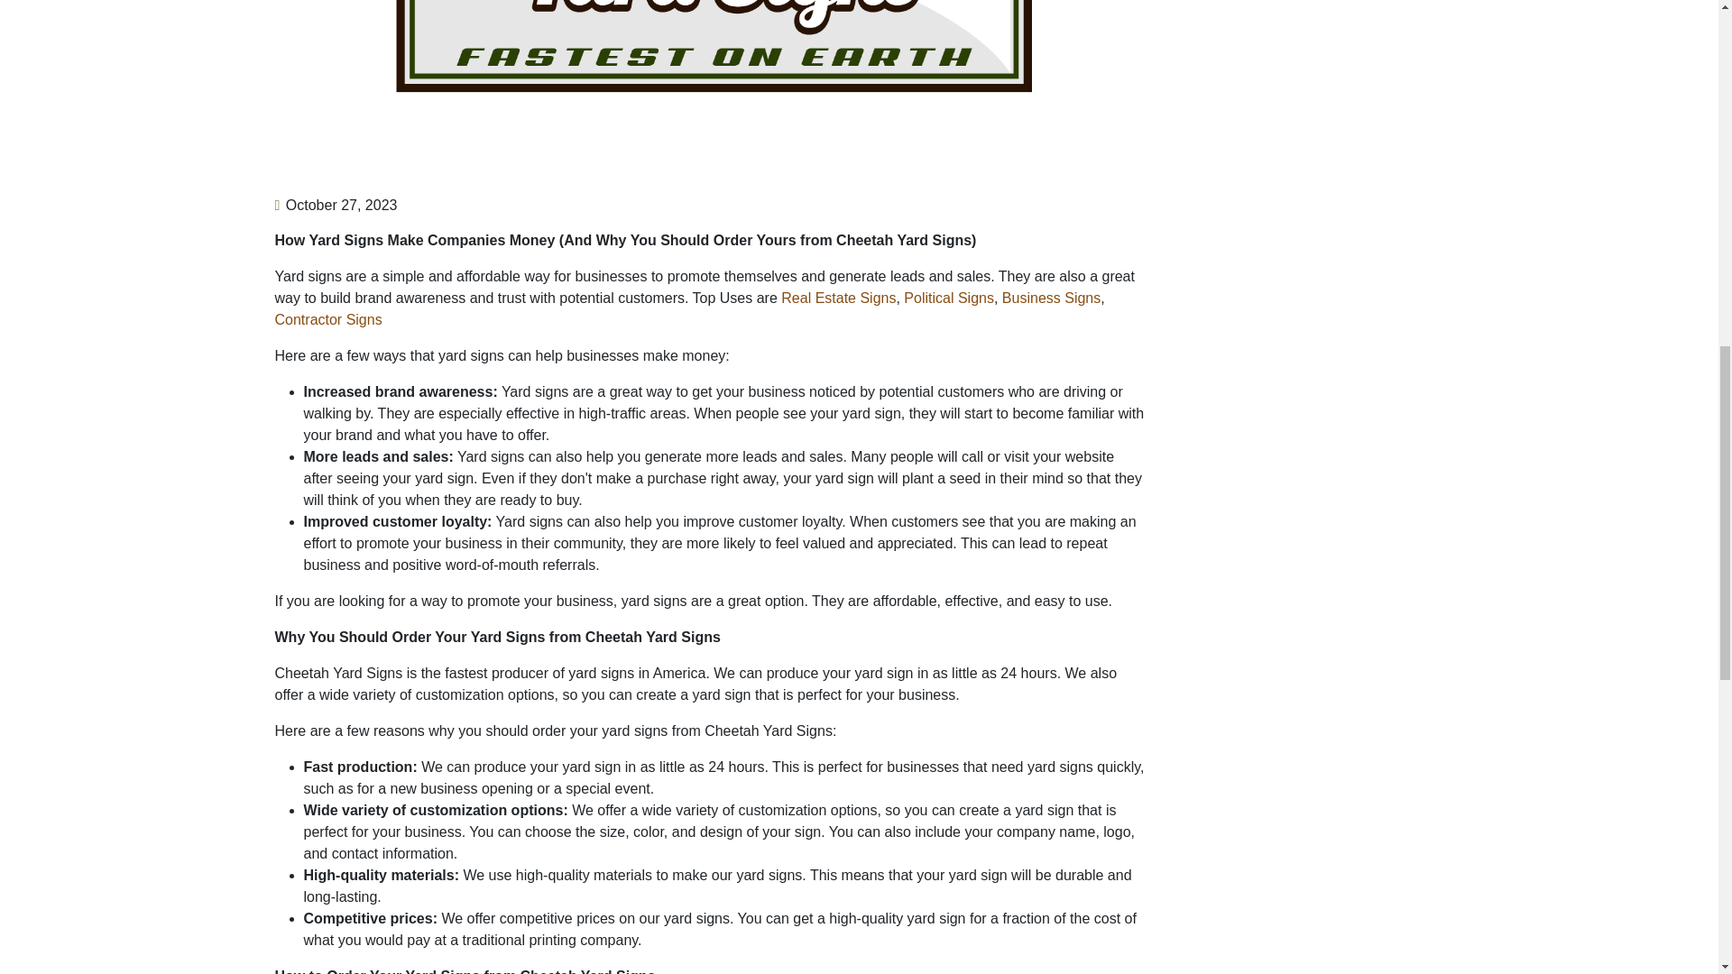 The image size is (1732, 974). What do you see at coordinates (837, 298) in the screenshot?
I see `Real Estate Signs` at bounding box center [837, 298].